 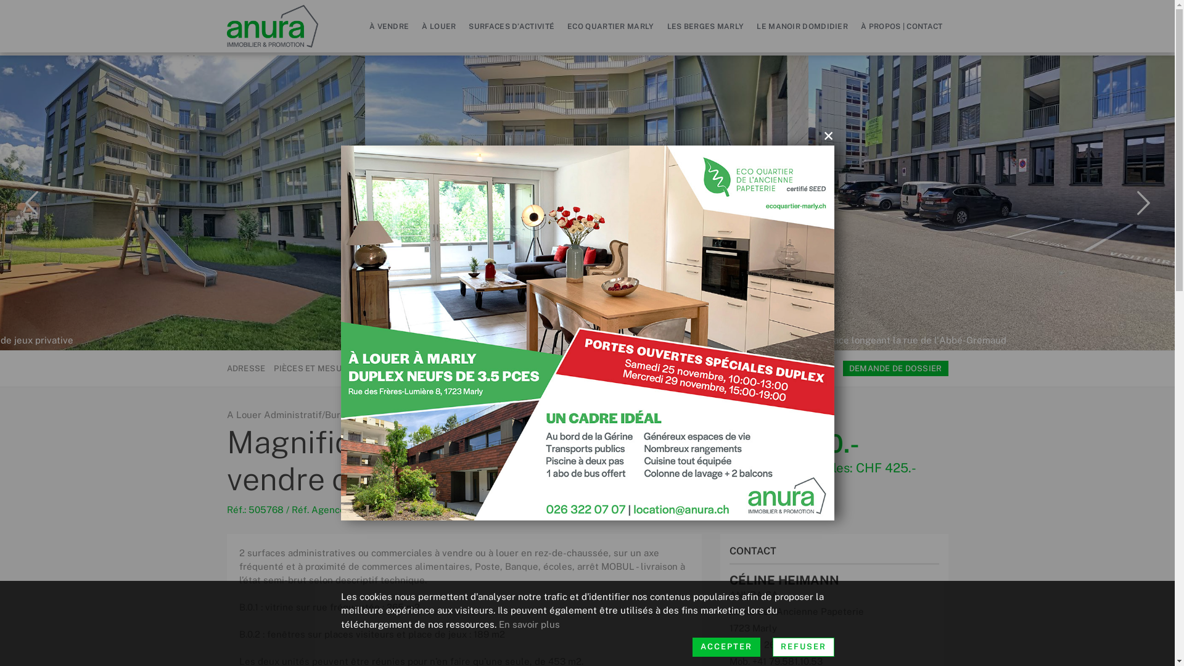 What do you see at coordinates (802, 26) in the screenshot?
I see `LE MANOIR DOMDIDIER` at bounding box center [802, 26].